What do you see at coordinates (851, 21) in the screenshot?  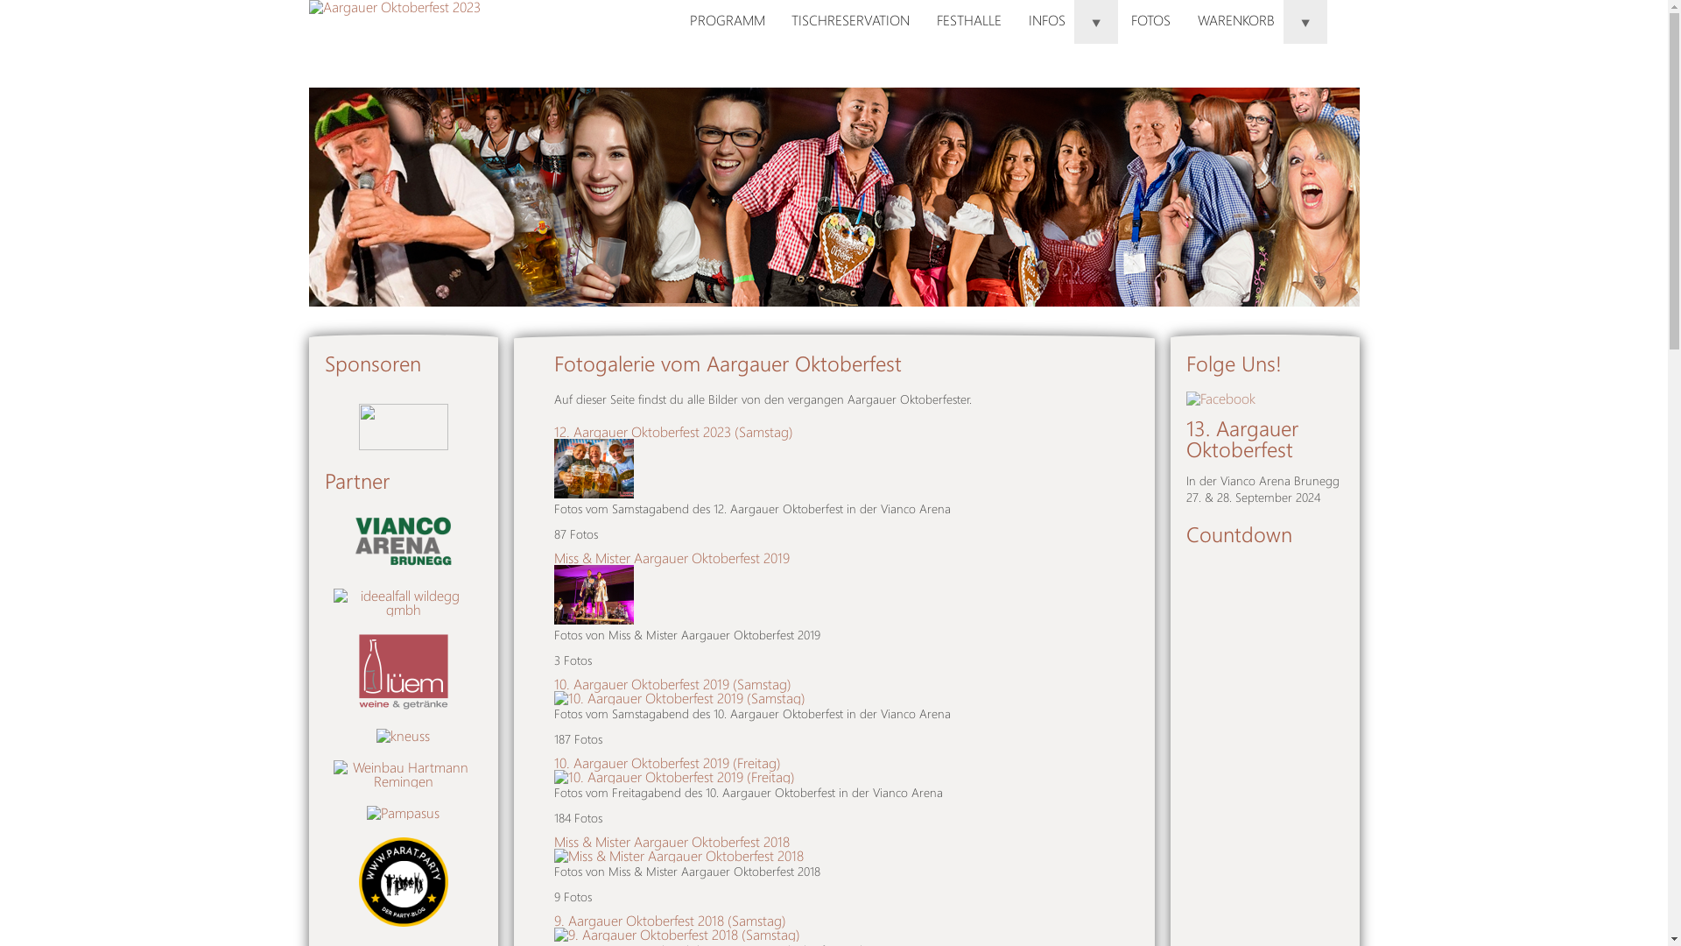 I see `TISCHRESERVATION` at bounding box center [851, 21].